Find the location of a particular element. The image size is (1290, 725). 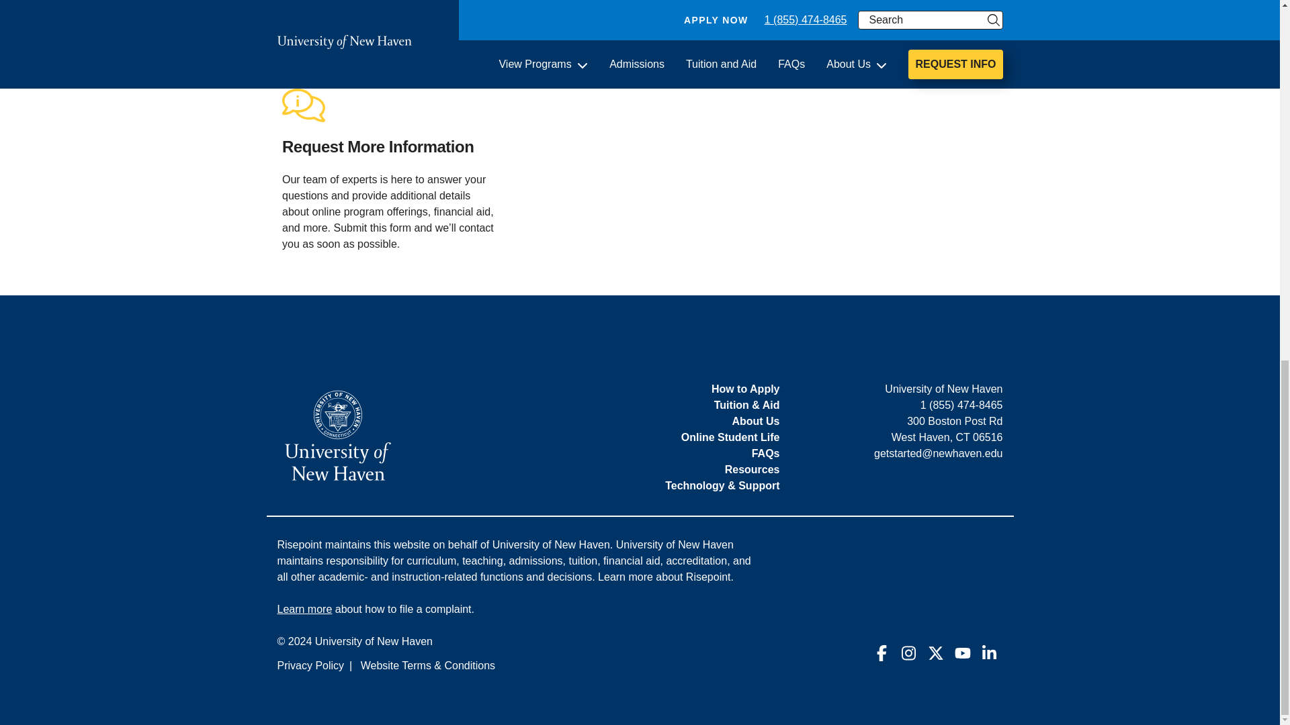

Resources is located at coordinates (752, 470).